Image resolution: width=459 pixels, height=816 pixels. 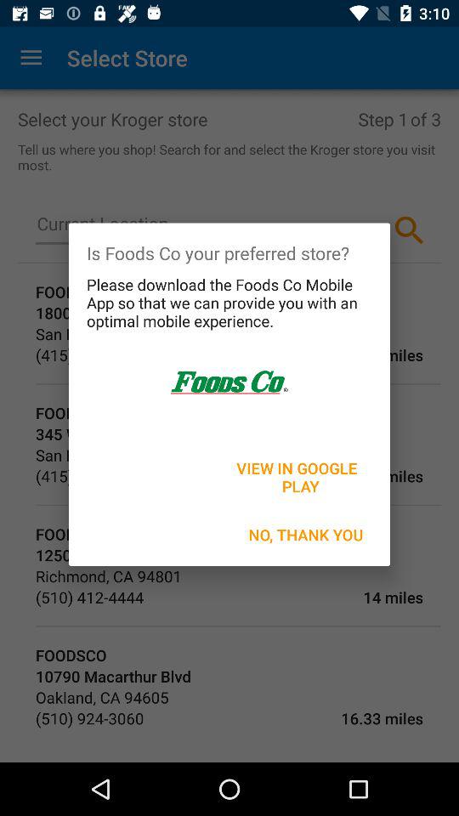 I want to click on open no, thank you icon, so click(x=306, y=534).